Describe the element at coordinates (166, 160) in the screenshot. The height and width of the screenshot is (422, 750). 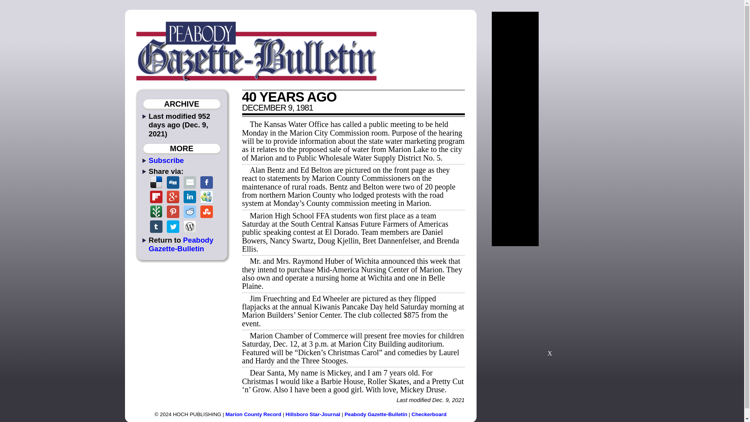
I see `Subscribe` at that location.